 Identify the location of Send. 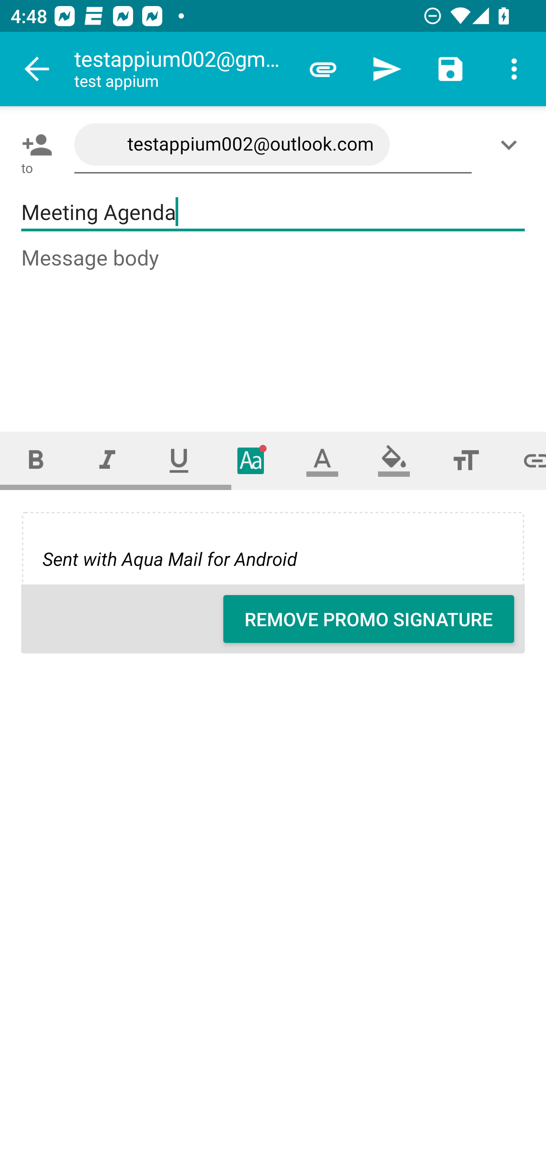
(387, 69).